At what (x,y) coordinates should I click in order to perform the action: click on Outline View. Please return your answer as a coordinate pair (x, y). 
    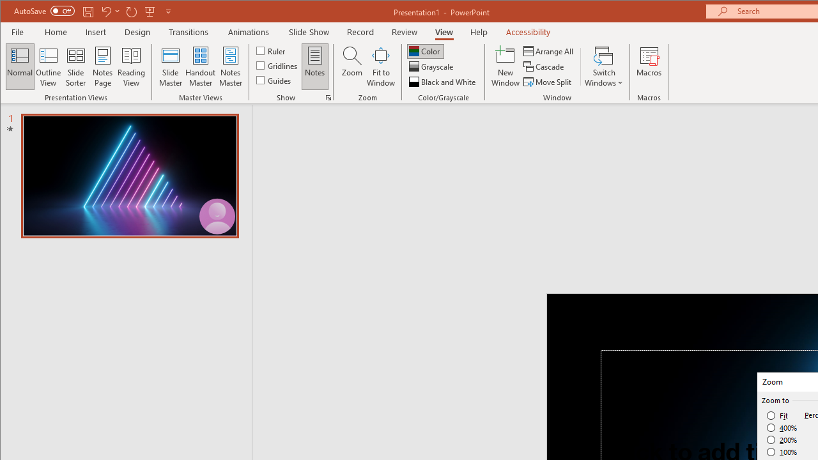
    Looking at the image, I should click on (49, 66).